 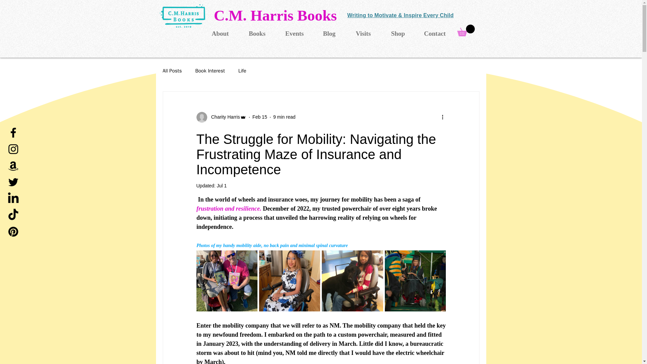 I want to click on All Posts, so click(x=172, y=71).